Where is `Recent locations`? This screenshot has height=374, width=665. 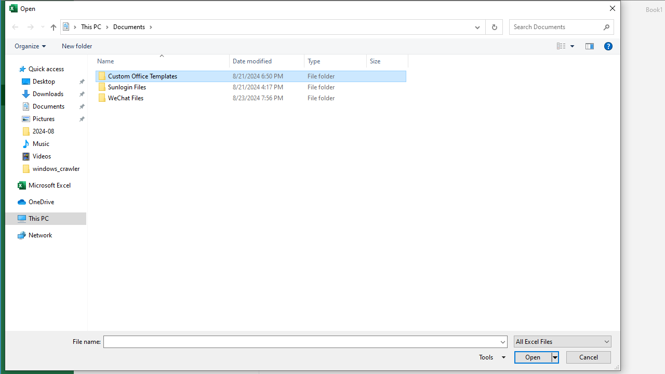
Recent locations is located at coordinates (43, 26).